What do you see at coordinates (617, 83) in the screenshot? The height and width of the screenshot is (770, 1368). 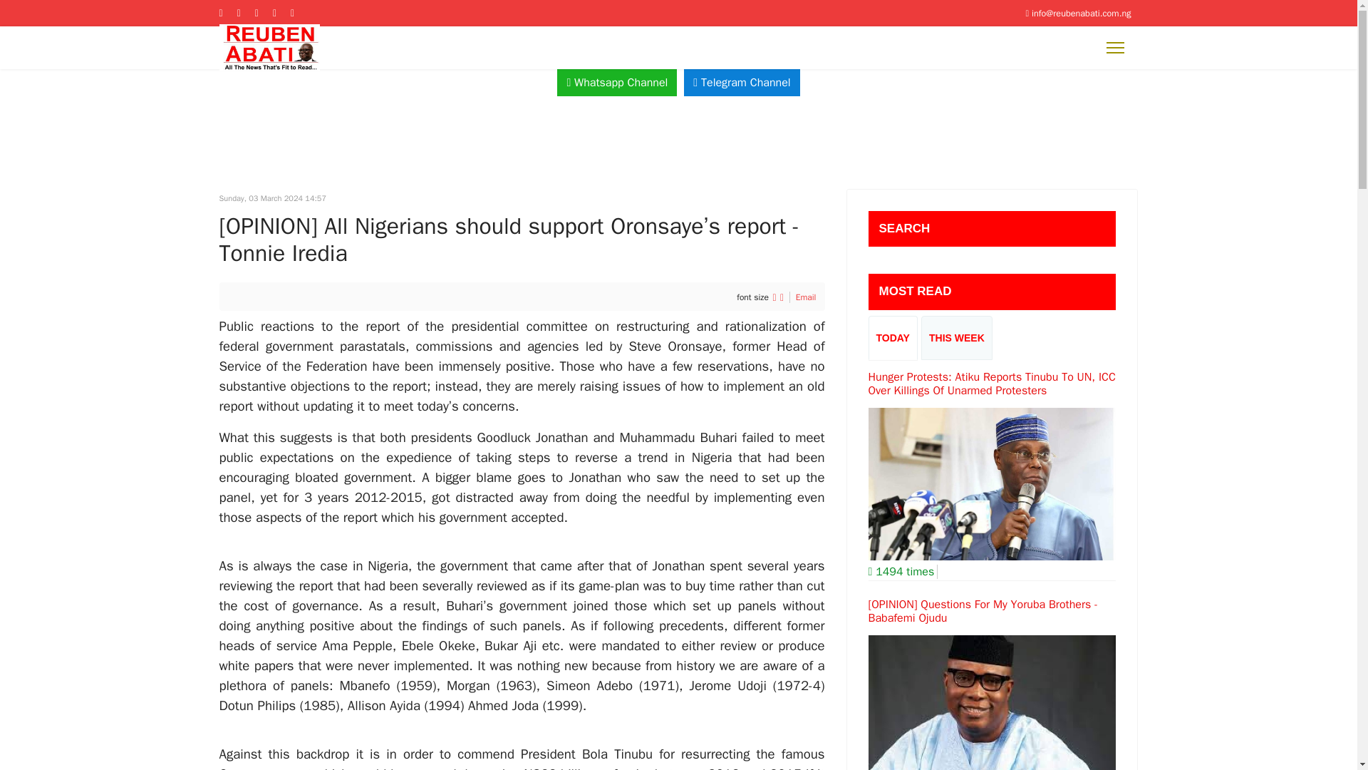 I see `Whatsapp Channel` at bounding box center [617, 83].